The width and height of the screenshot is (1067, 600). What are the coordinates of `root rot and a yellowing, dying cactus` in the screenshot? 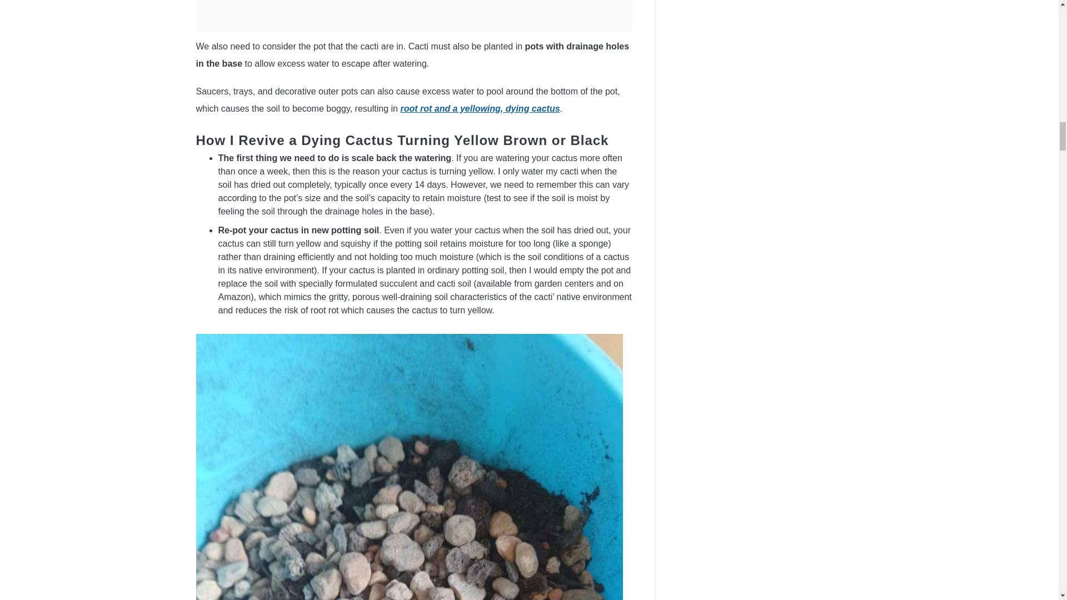 It's located at (480, 108).